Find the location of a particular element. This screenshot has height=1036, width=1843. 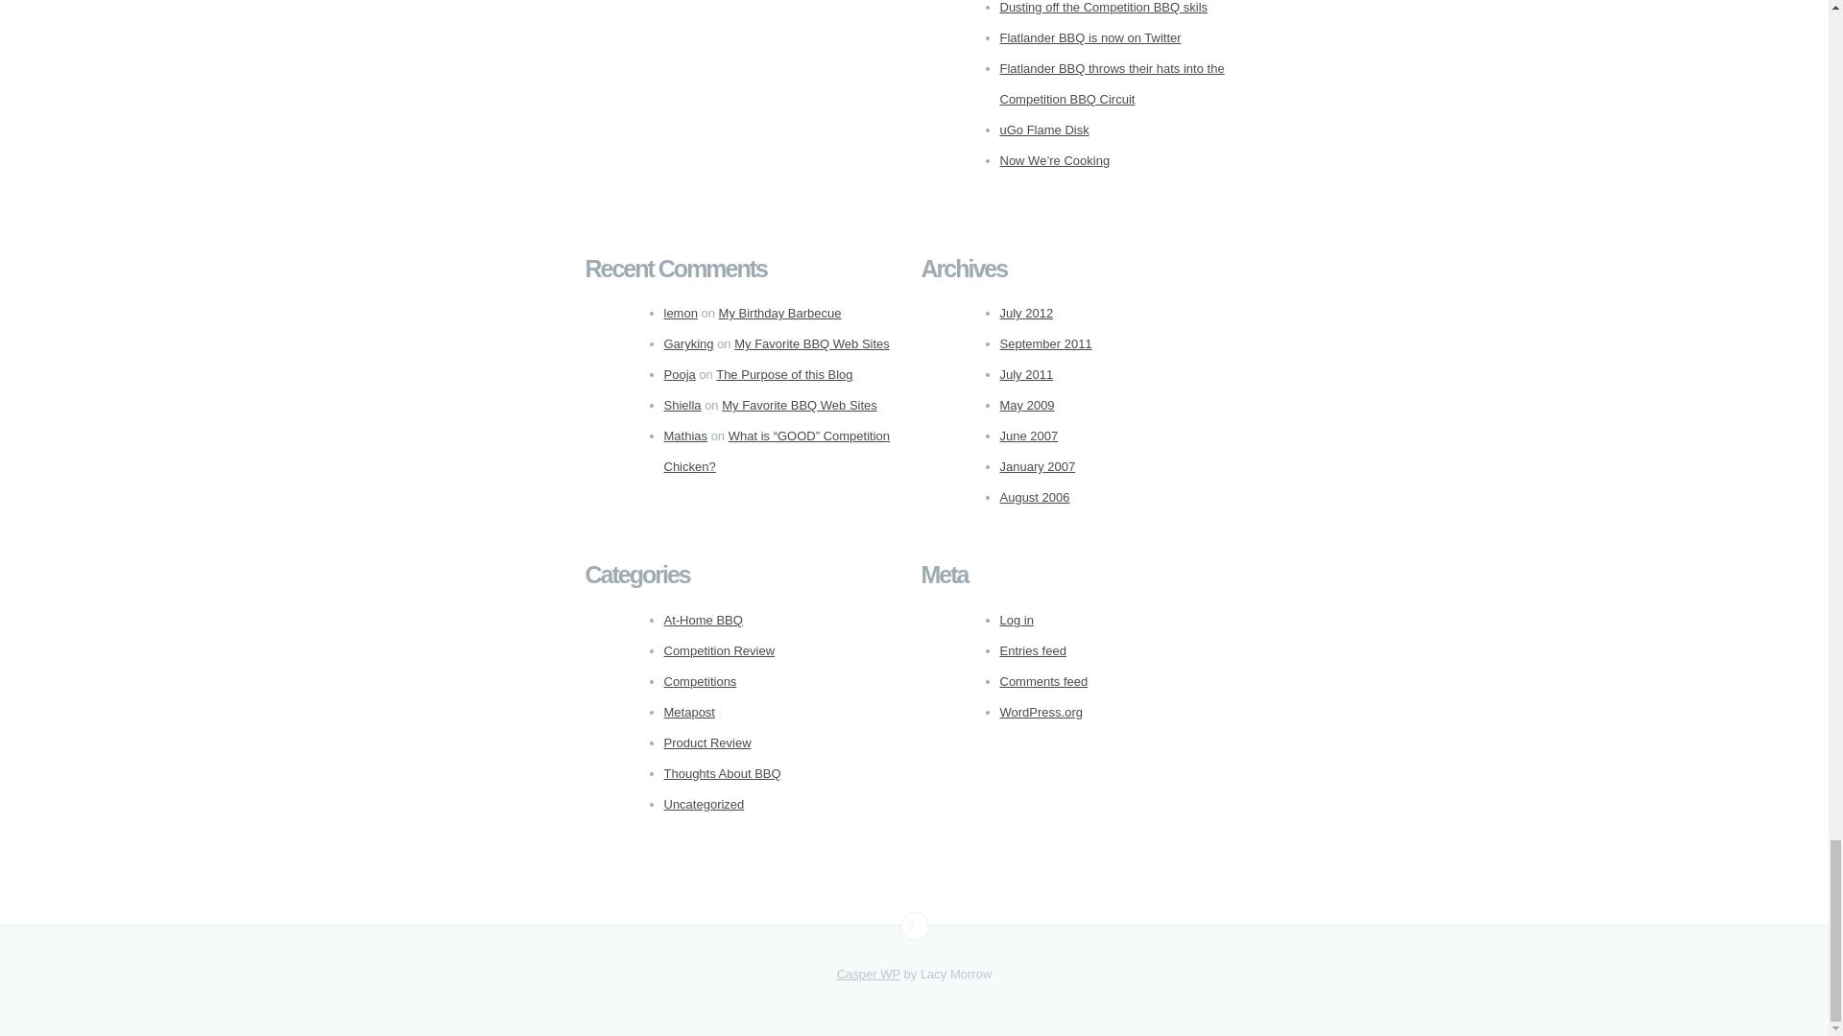

My Birthday Barbecue is located at coordinates (779, 313).